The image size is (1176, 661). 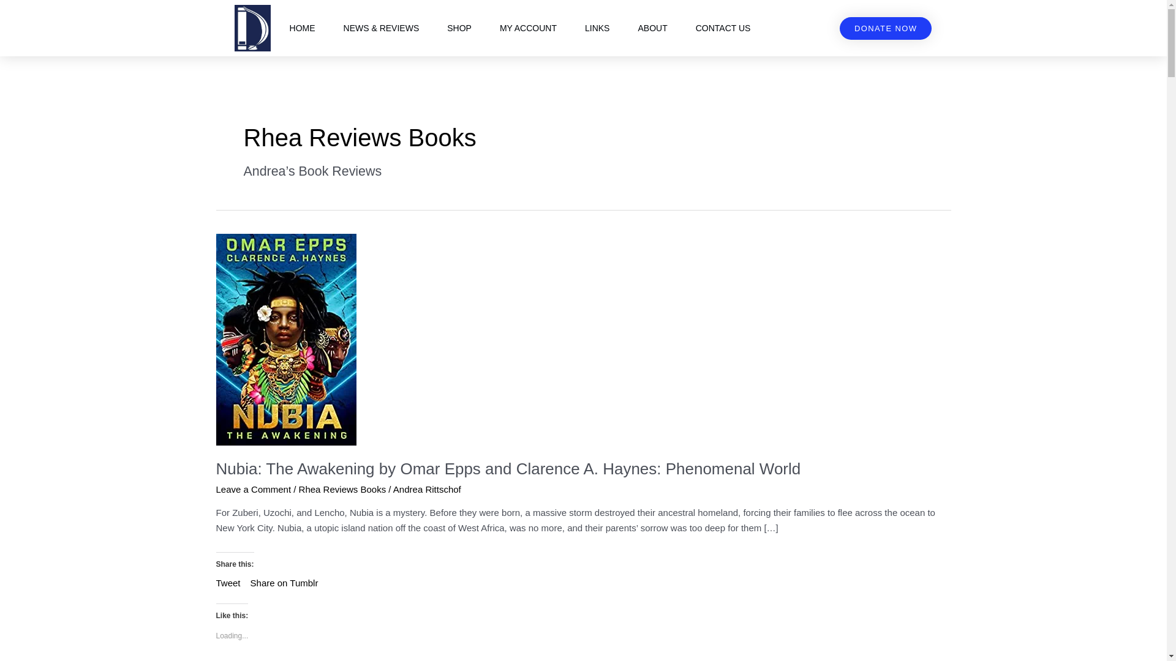 I want to click on HOME, so click(x=303, y=28).